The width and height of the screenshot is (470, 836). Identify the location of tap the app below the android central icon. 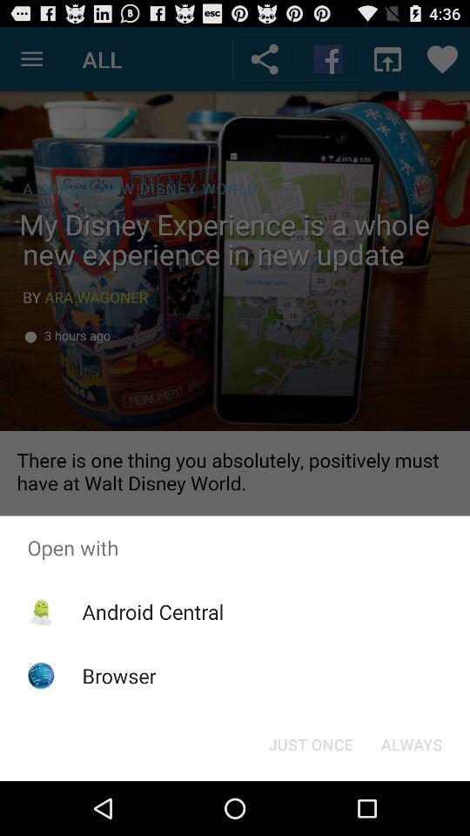
(118, 676).